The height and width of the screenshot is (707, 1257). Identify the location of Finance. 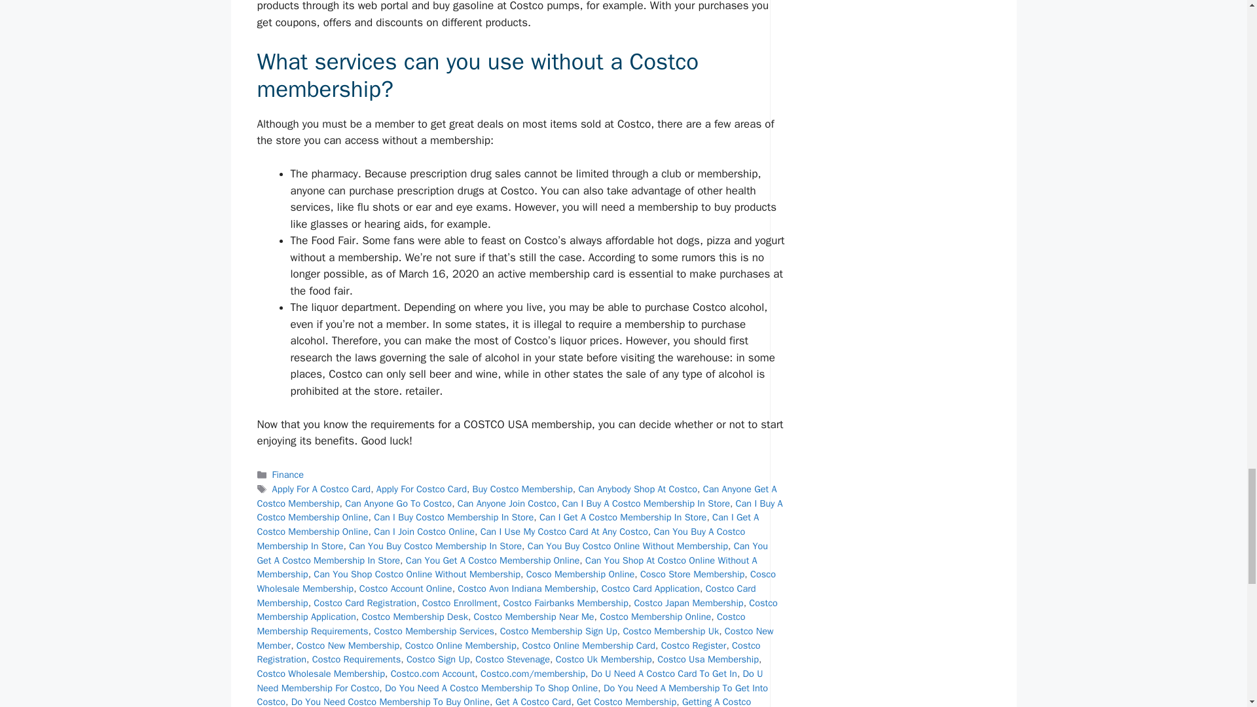
(288, 475).